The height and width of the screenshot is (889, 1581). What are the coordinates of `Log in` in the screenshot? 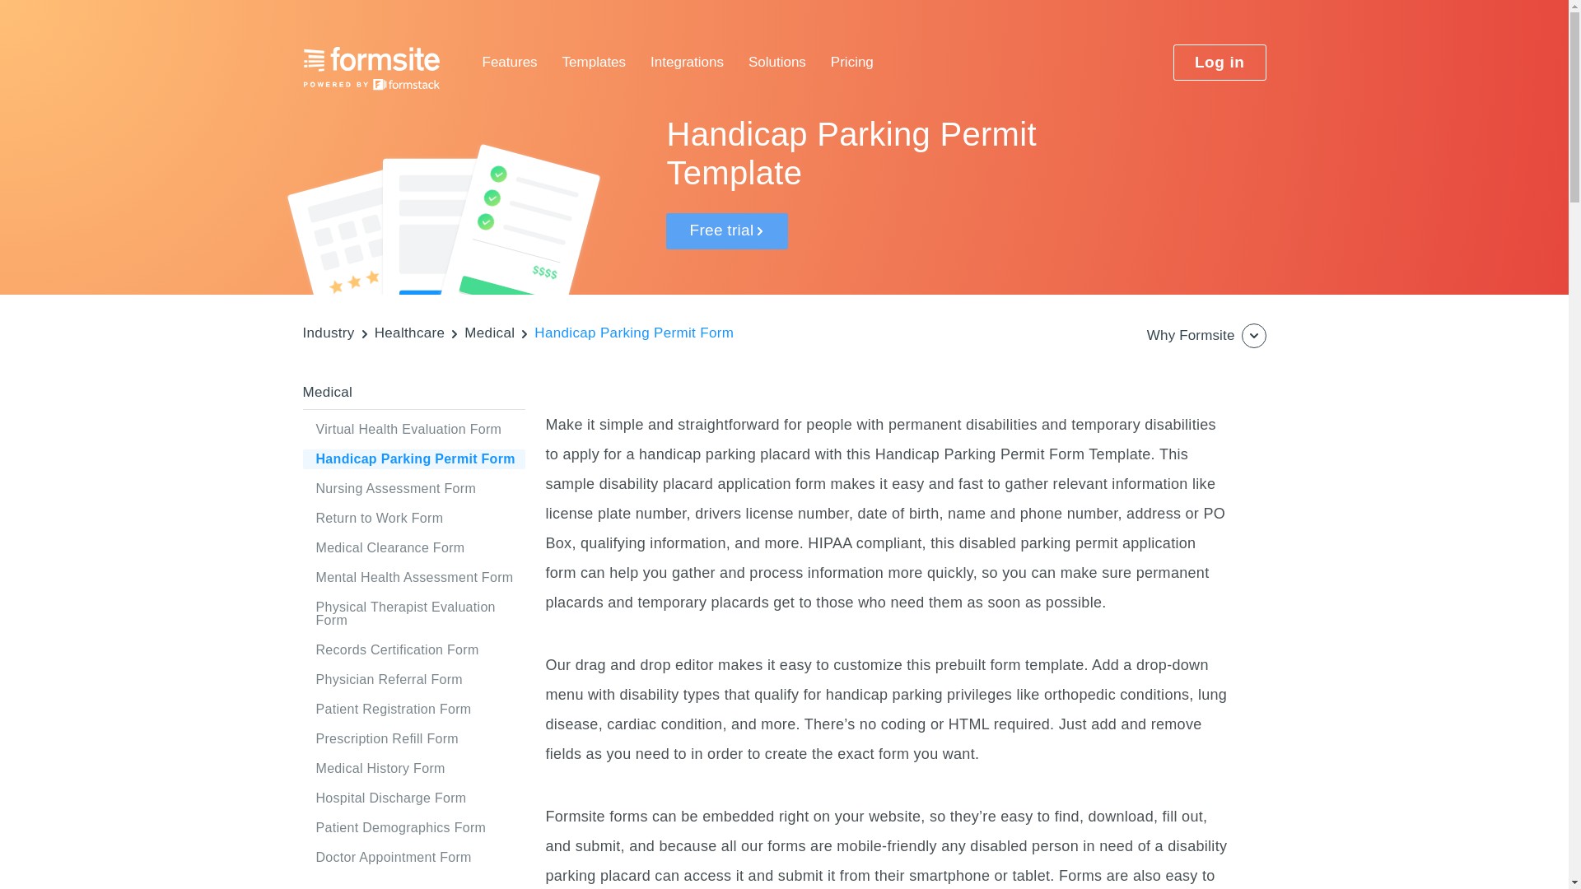 It's located at (1219, 63).